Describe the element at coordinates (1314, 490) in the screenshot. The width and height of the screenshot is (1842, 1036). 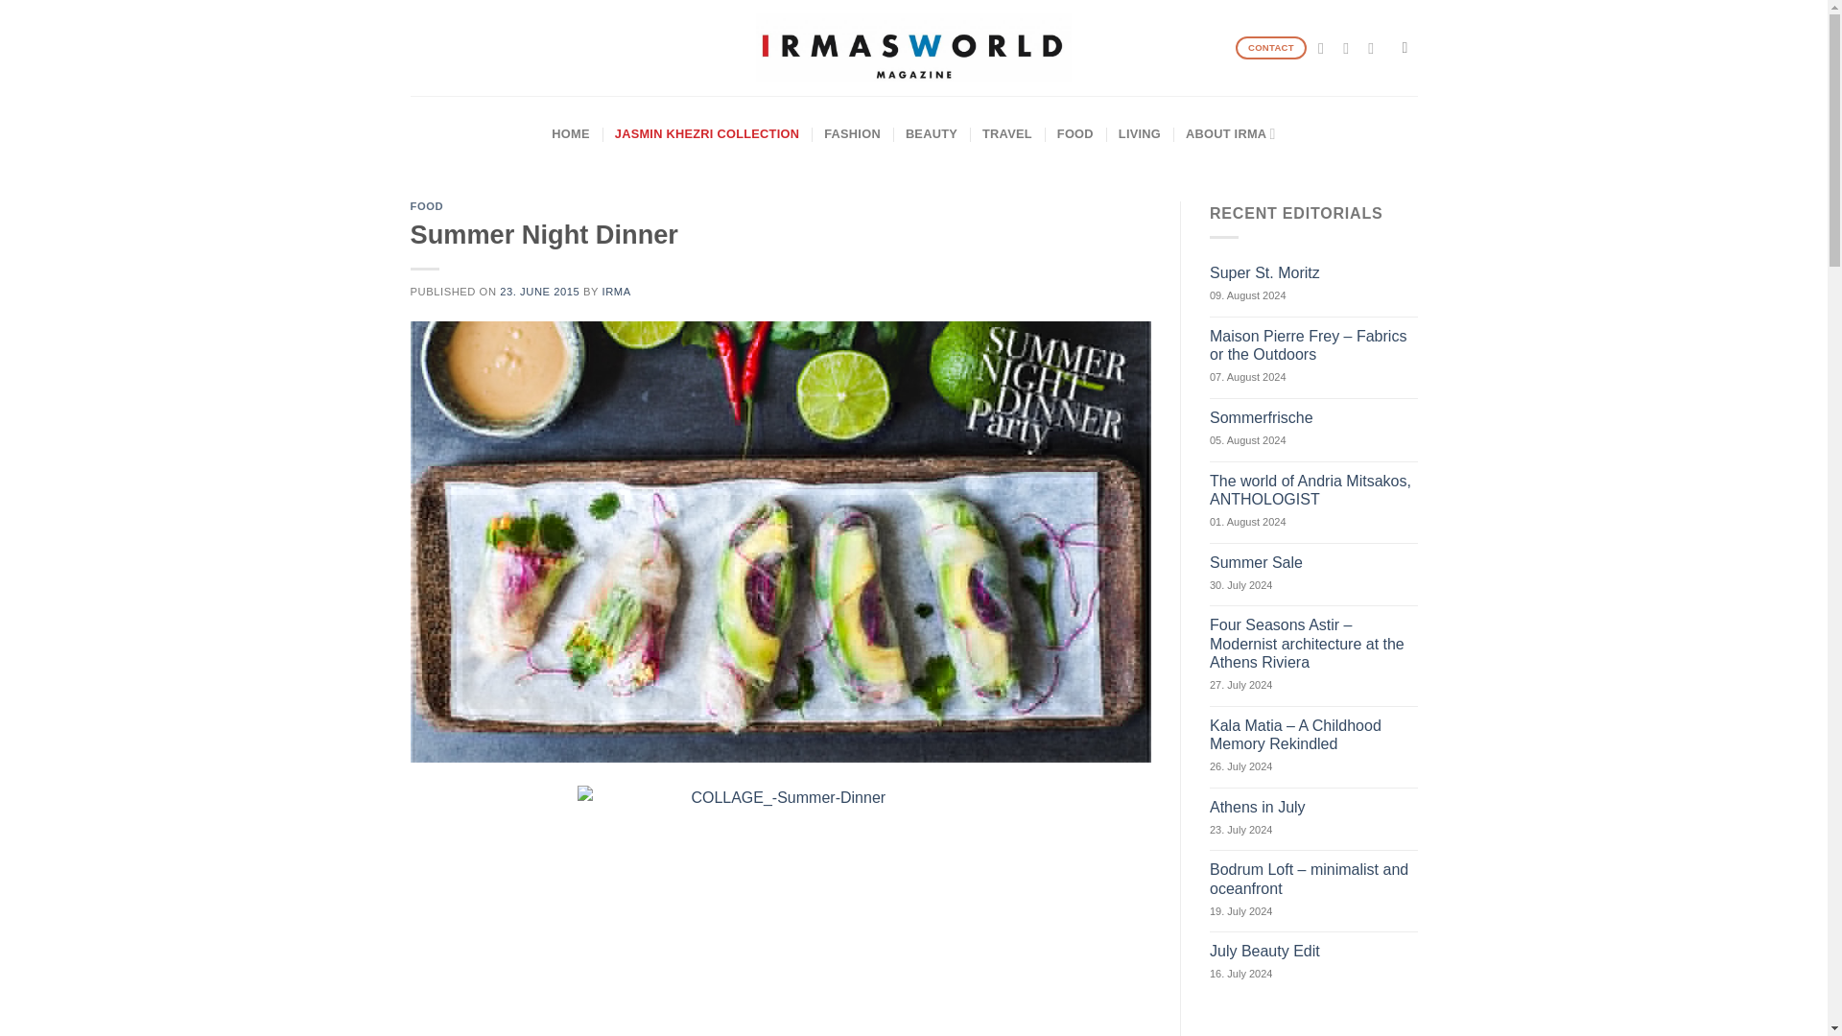
I see `The world of Andria Mitsakos, ANTHOLOGIST` at that location.